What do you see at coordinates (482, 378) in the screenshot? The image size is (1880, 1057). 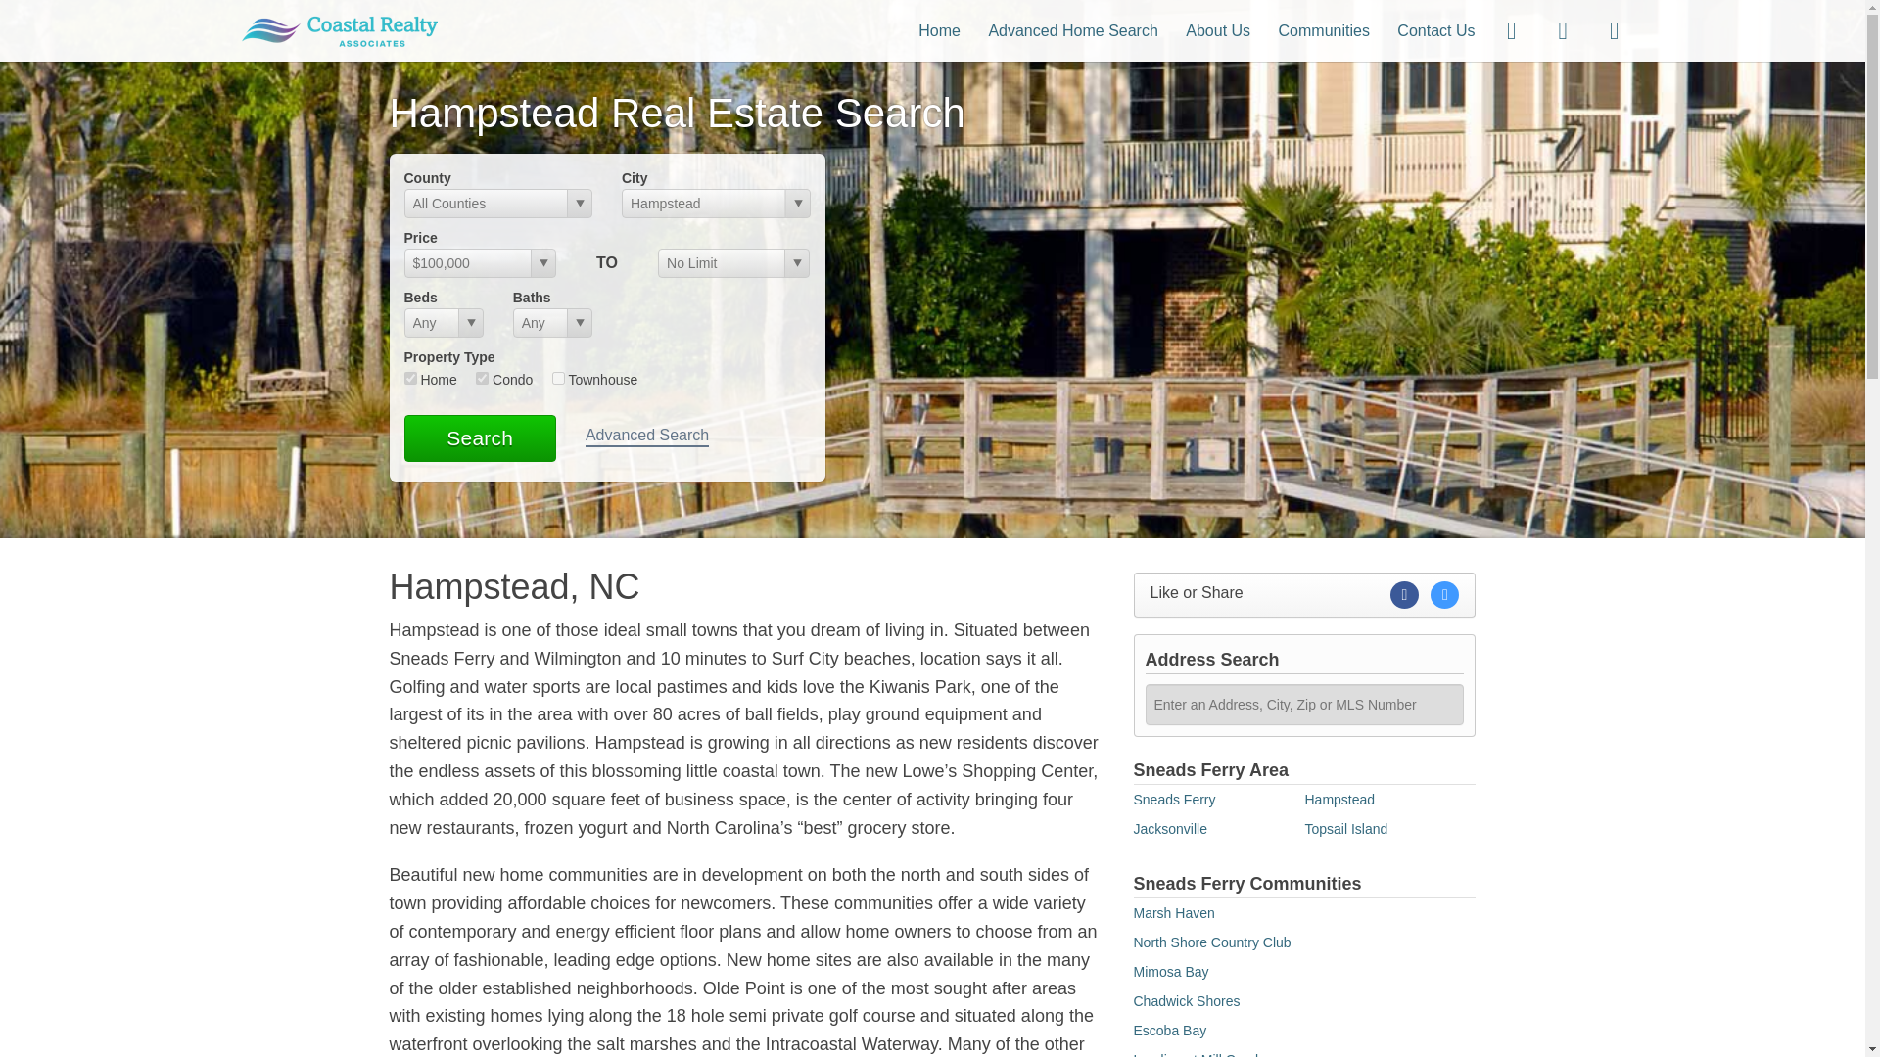 I see `con` at bounding box center [482, 378].